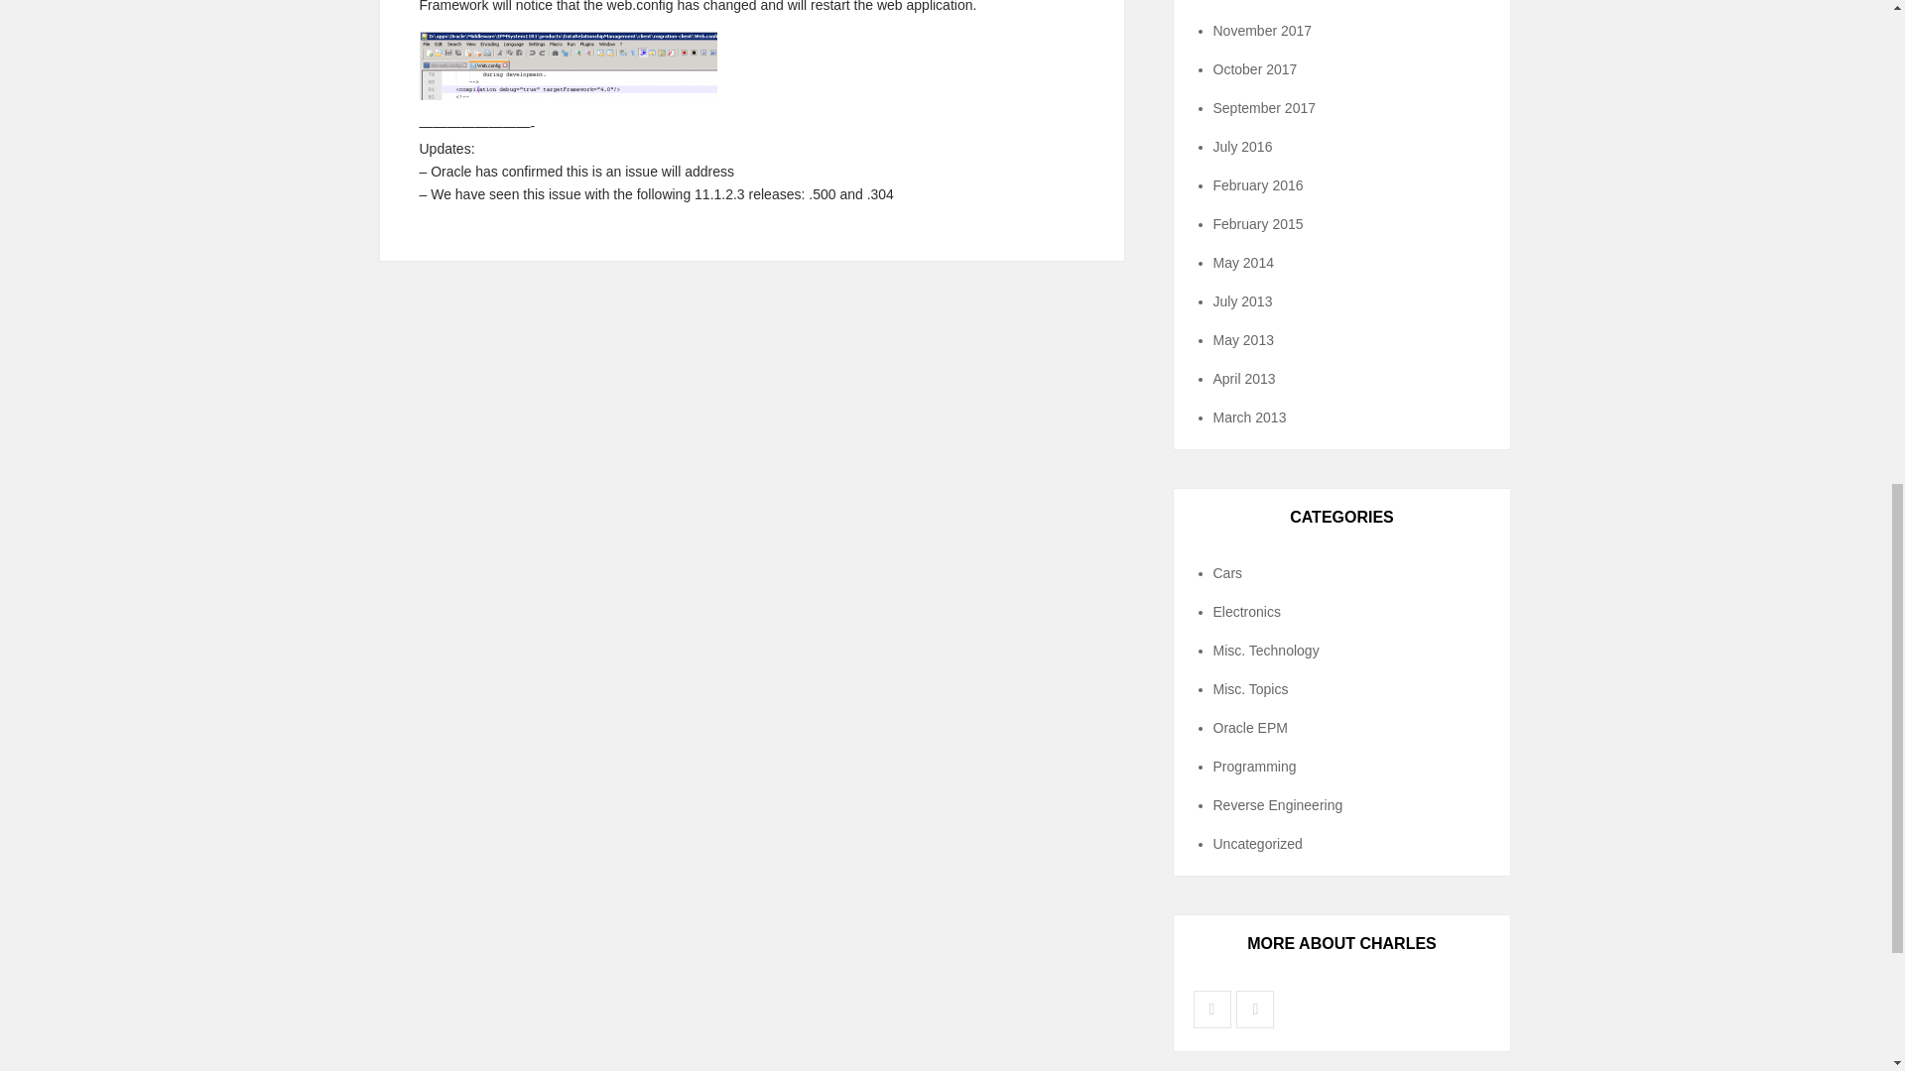  What do you see at coordinates (1264, 107) in the screenshot?
I see `September 2017` at bounding box center [1264, 107].